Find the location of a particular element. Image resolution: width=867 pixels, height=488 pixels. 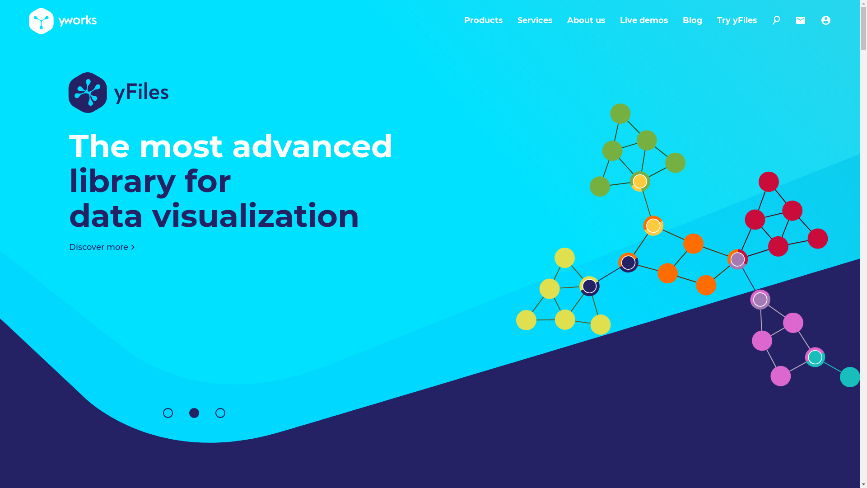

Customer Center is located at coordinates (819, 20).